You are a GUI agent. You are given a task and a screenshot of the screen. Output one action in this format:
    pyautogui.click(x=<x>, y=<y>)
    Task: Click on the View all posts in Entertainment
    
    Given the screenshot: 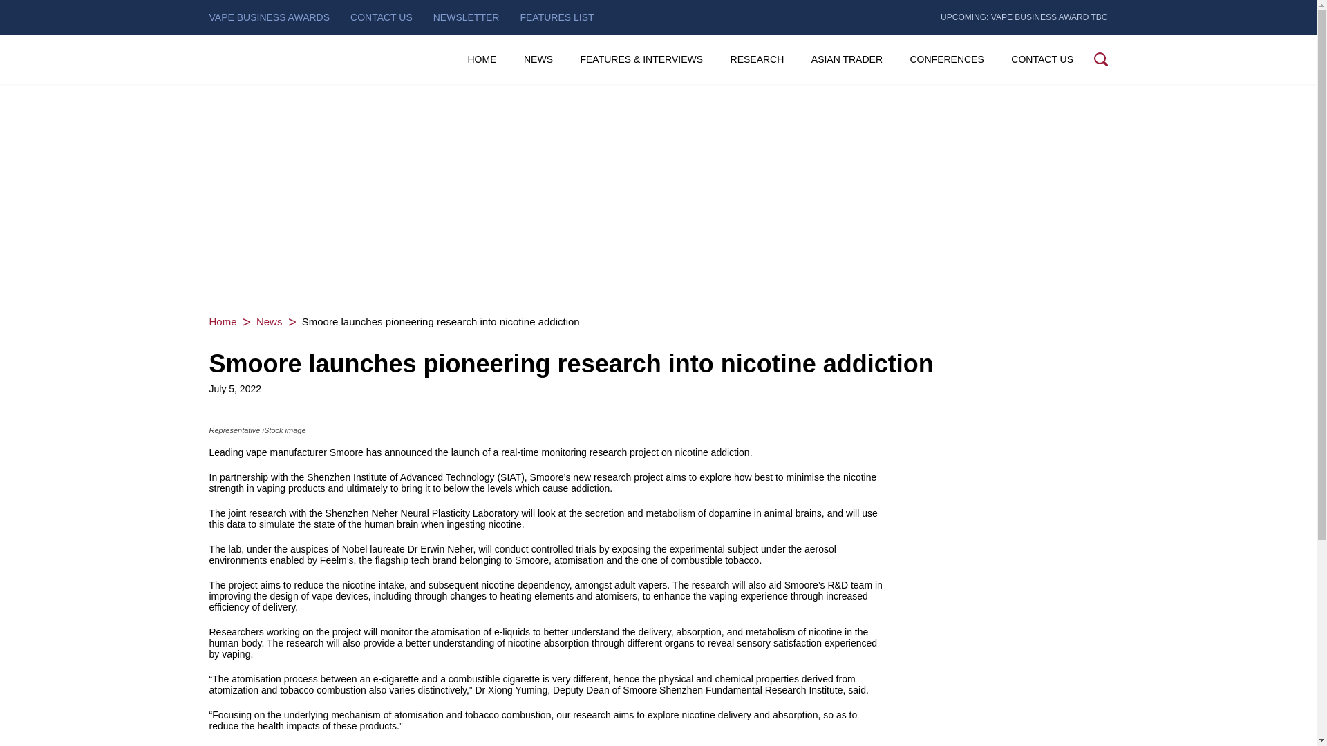 What is the action you would take?
    pyautogui.click(x=269, y=321)
    